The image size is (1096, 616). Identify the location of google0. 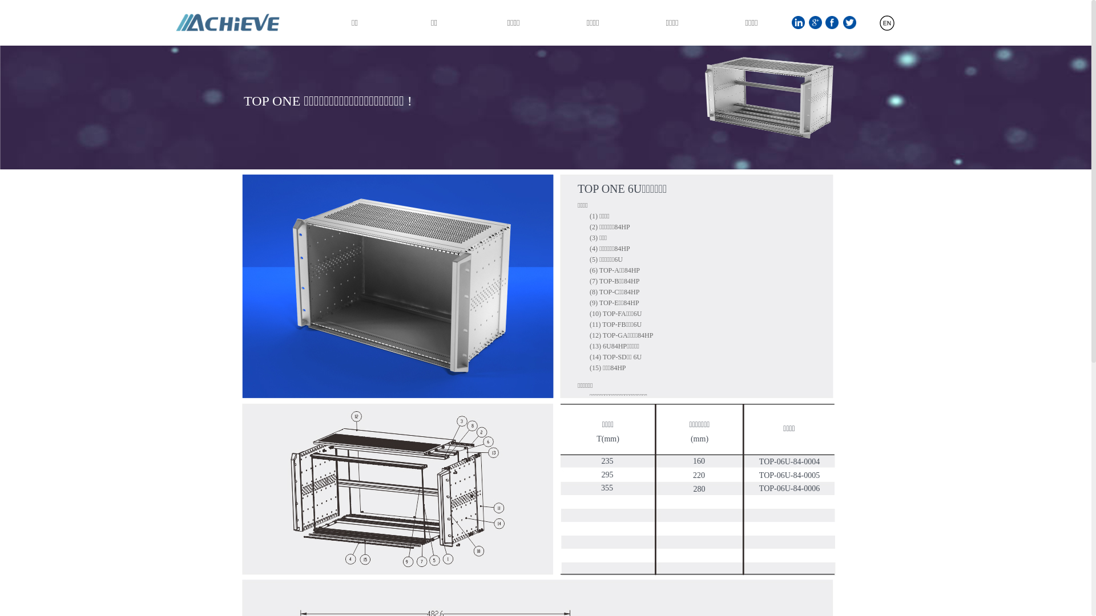
(815, 23).